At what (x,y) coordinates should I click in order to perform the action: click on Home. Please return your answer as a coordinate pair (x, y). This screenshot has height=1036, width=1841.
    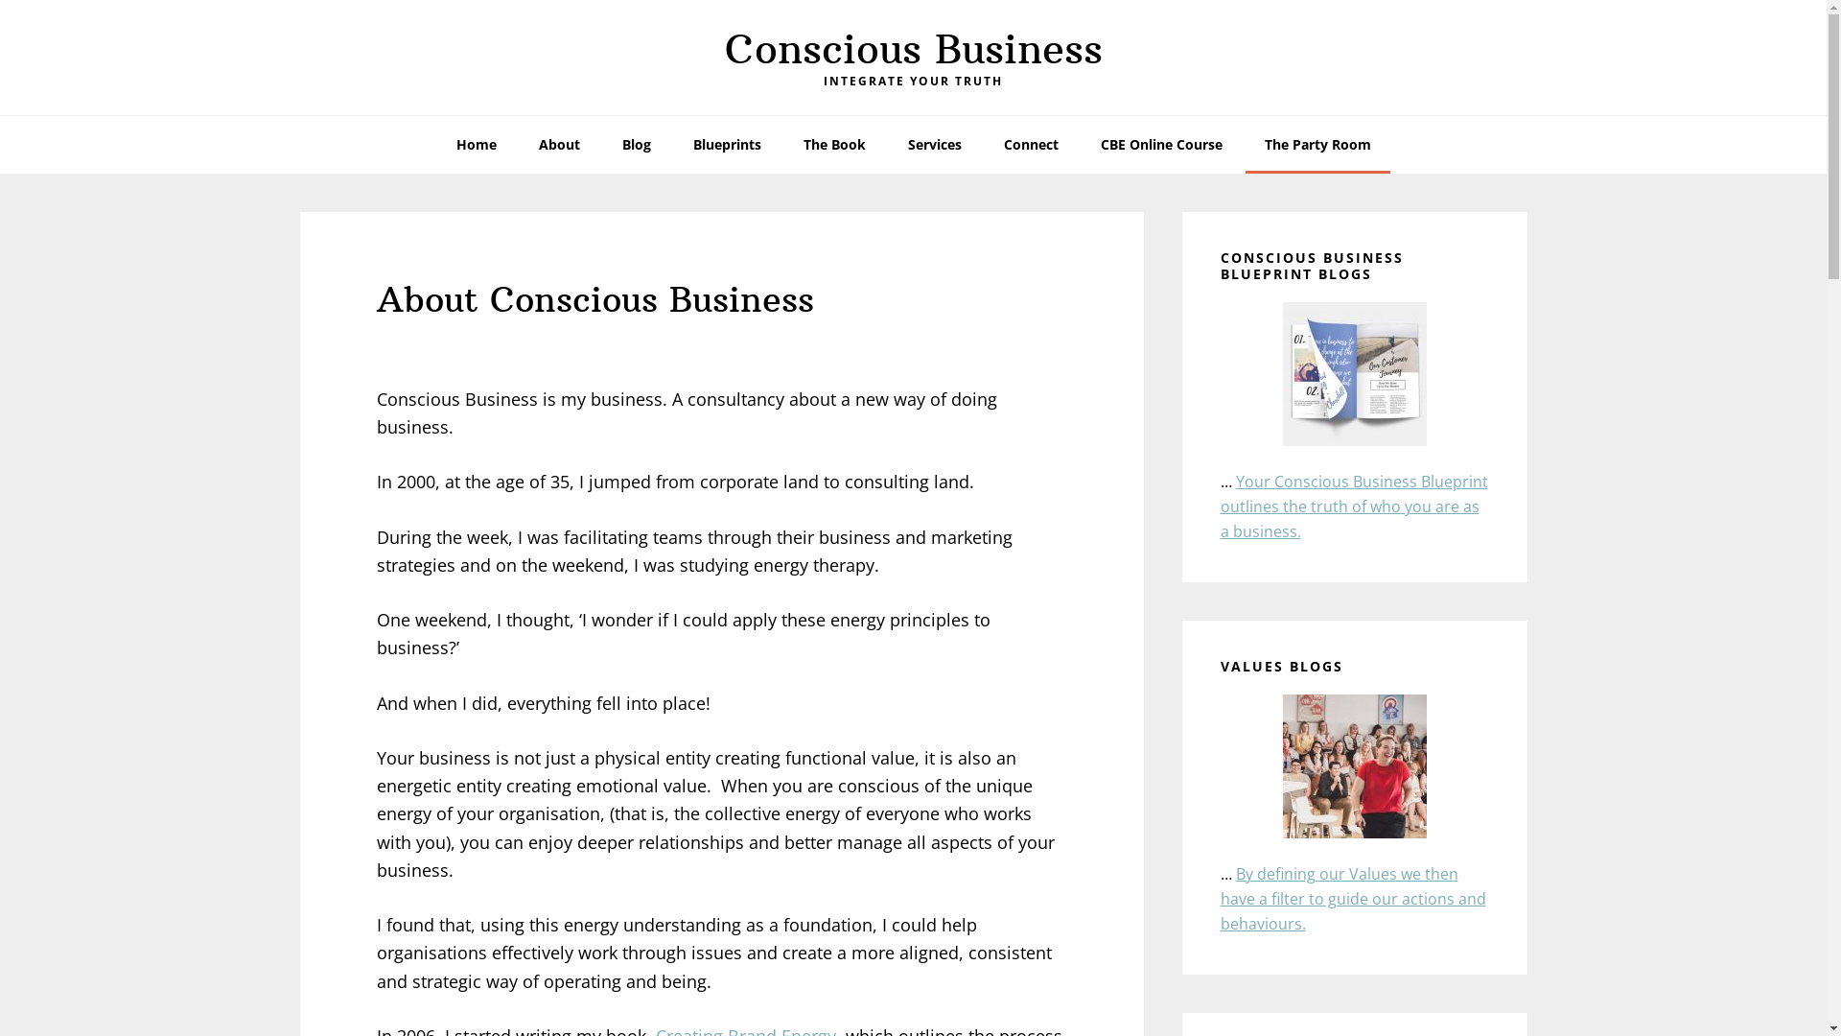
    Looking at the image, I should click on (477, 145).